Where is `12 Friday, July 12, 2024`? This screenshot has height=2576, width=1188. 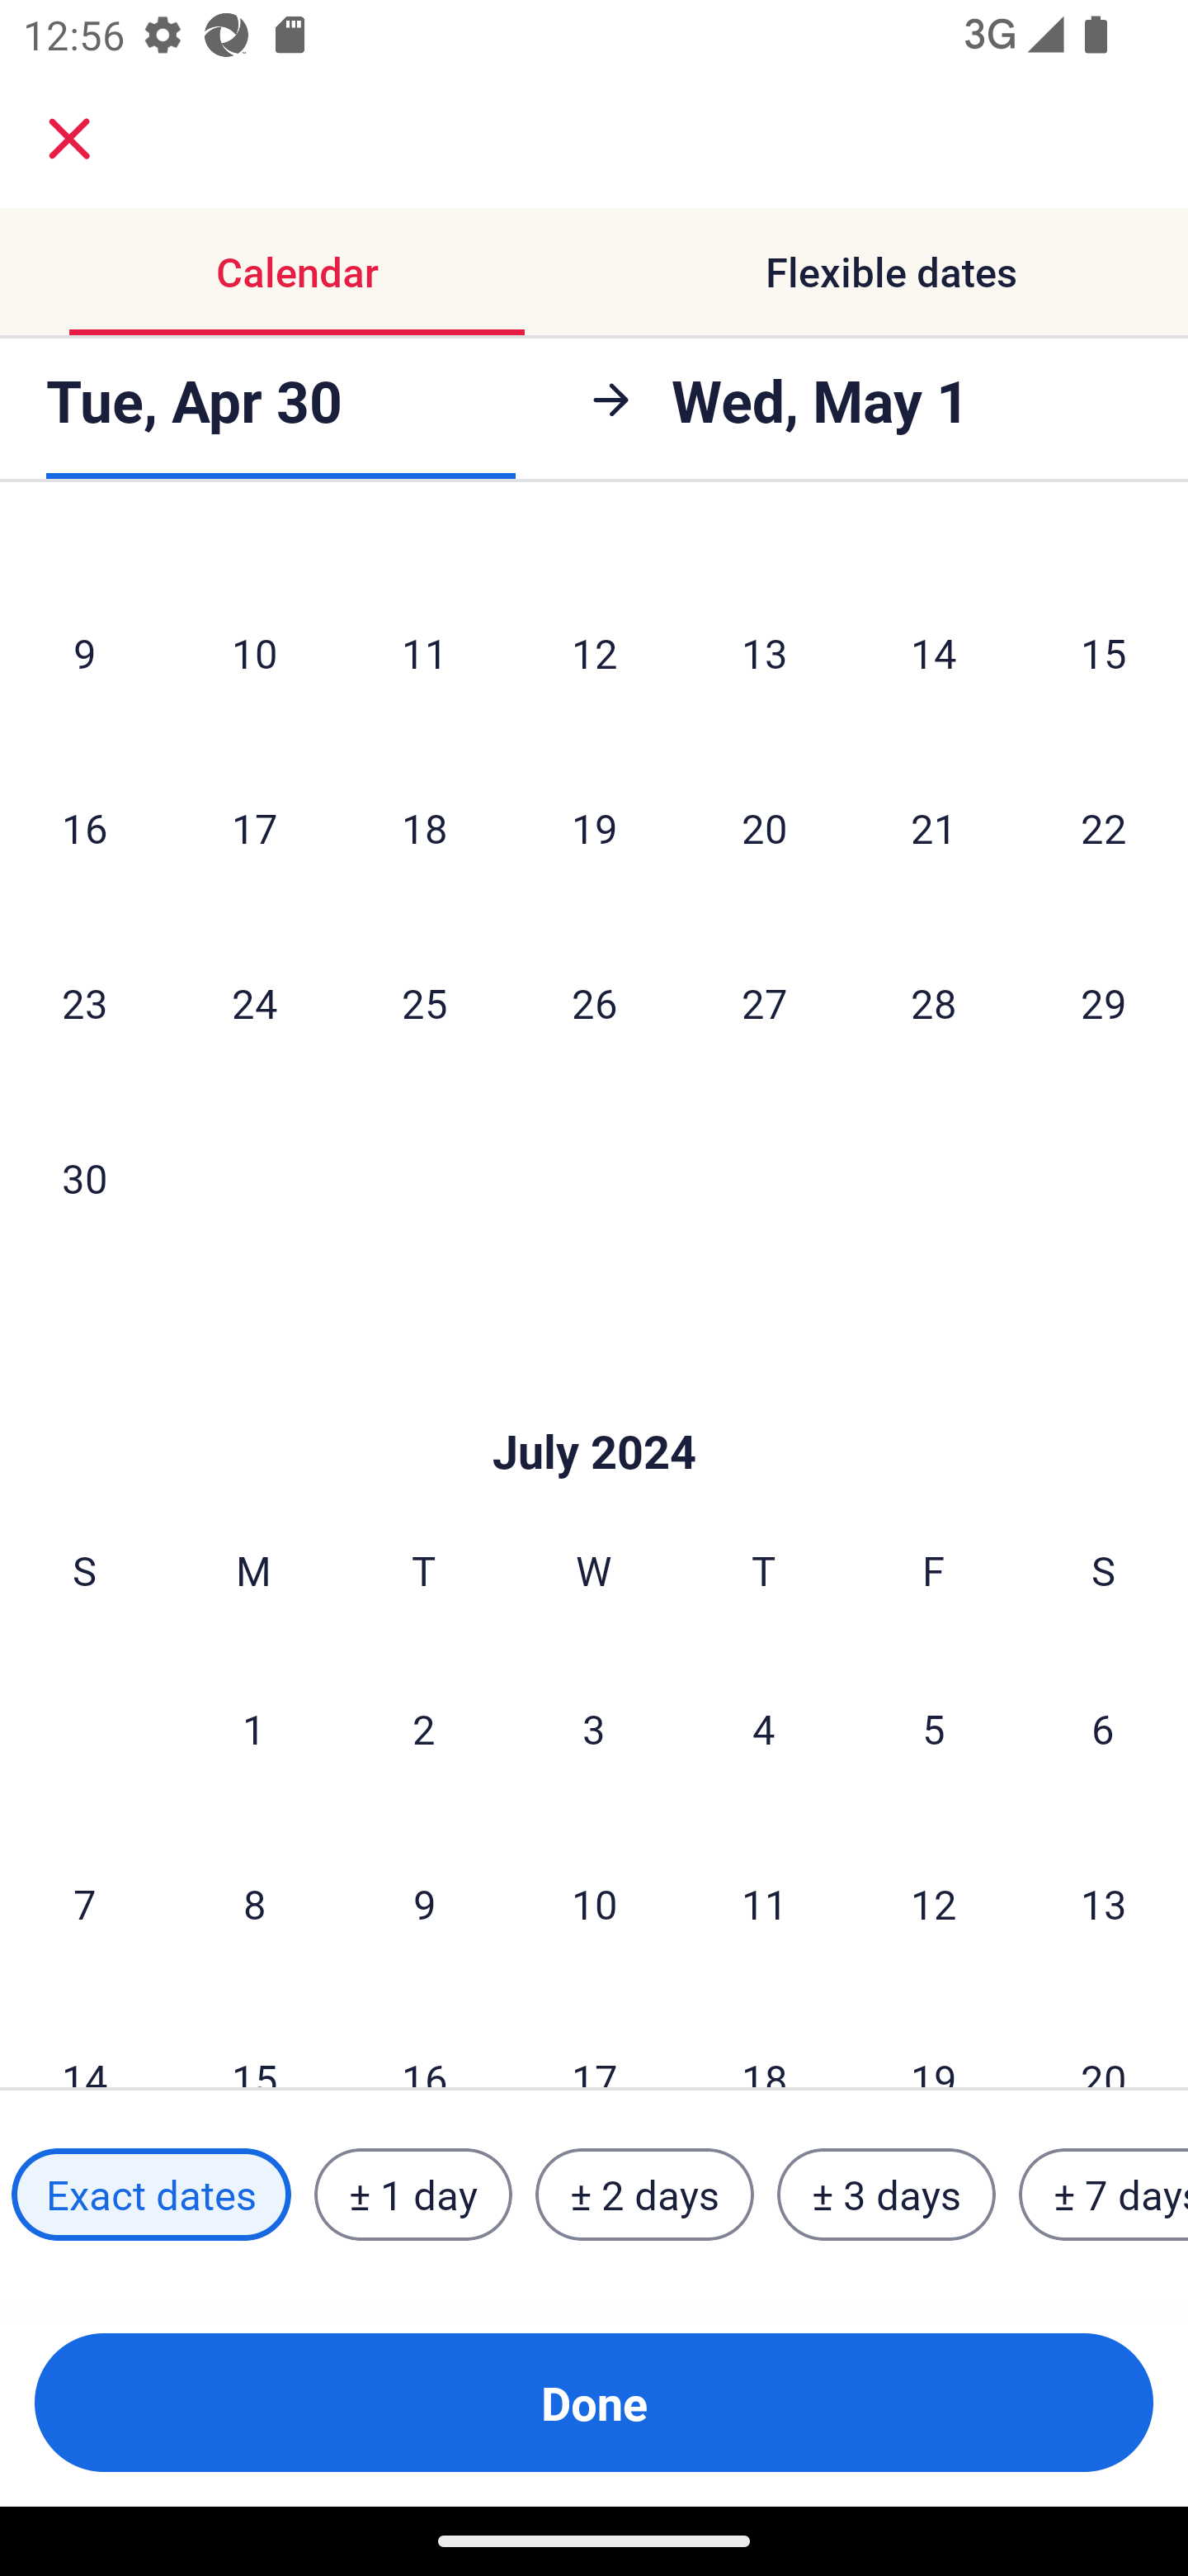 12 Friday, July 12, 2024 is located at coordinates (934, 1903).